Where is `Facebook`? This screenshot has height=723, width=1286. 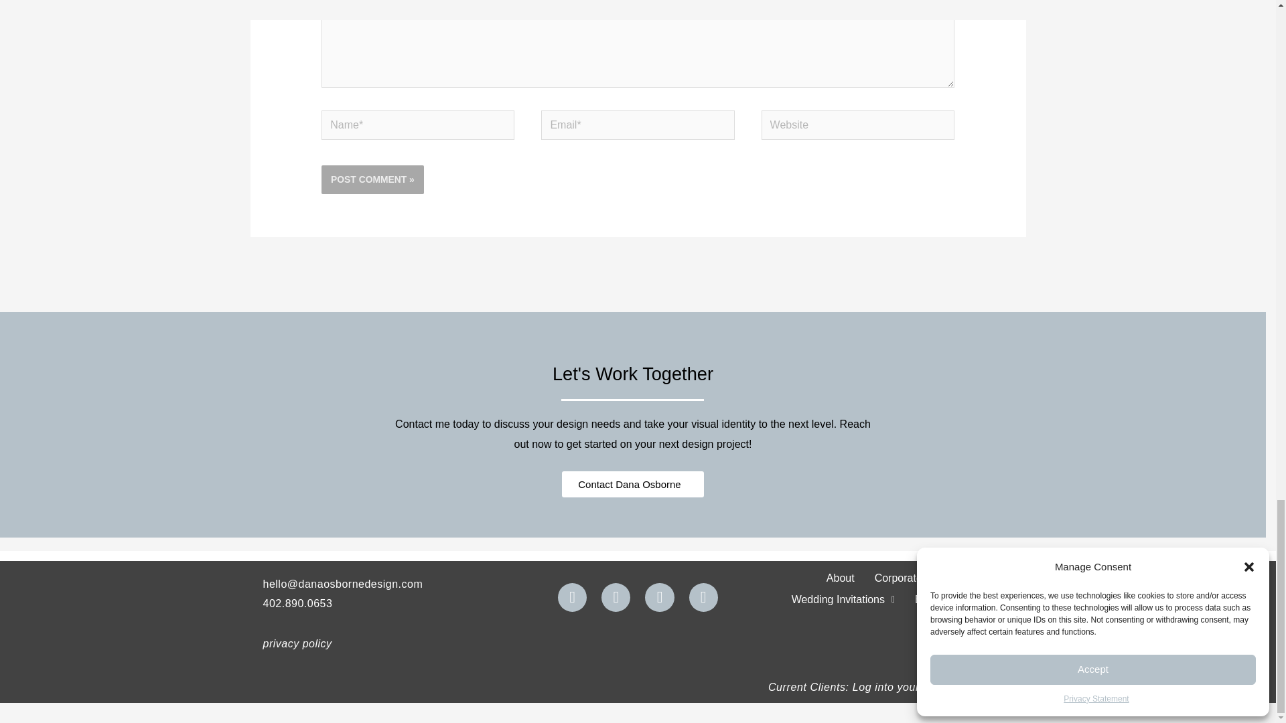
Facebook is located at coordinates (572, 597).